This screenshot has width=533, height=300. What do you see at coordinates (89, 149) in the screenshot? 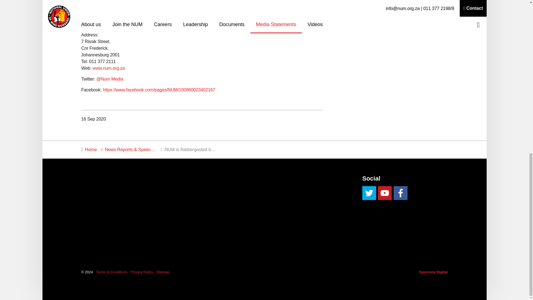
I see `Home` at bounding box center [89, 149].